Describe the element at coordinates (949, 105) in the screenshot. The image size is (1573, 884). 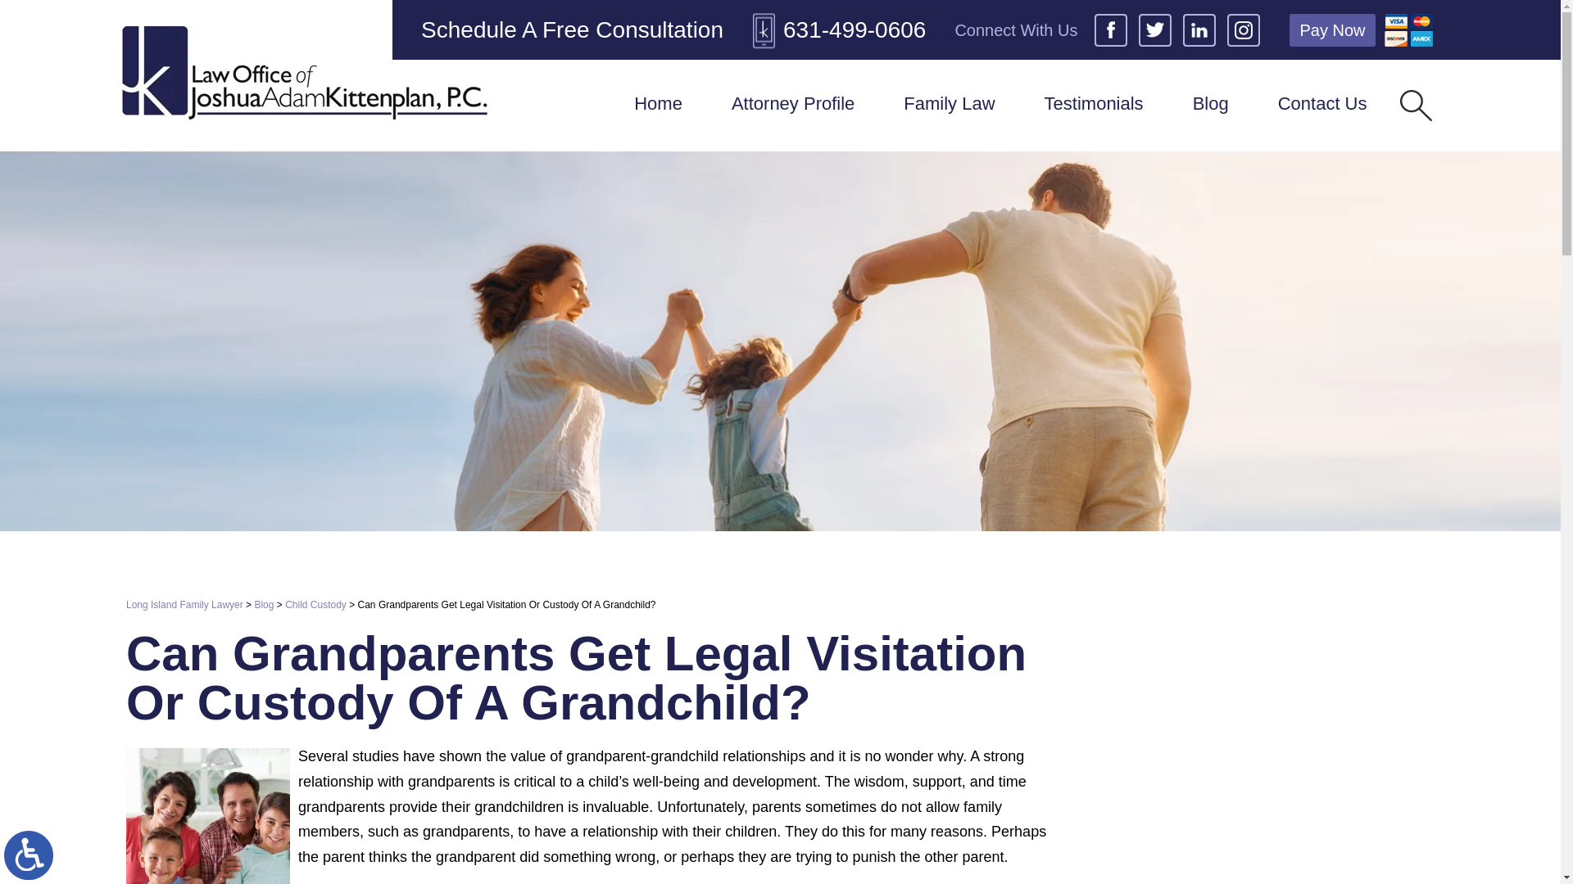
I see `Family Law` at that location.